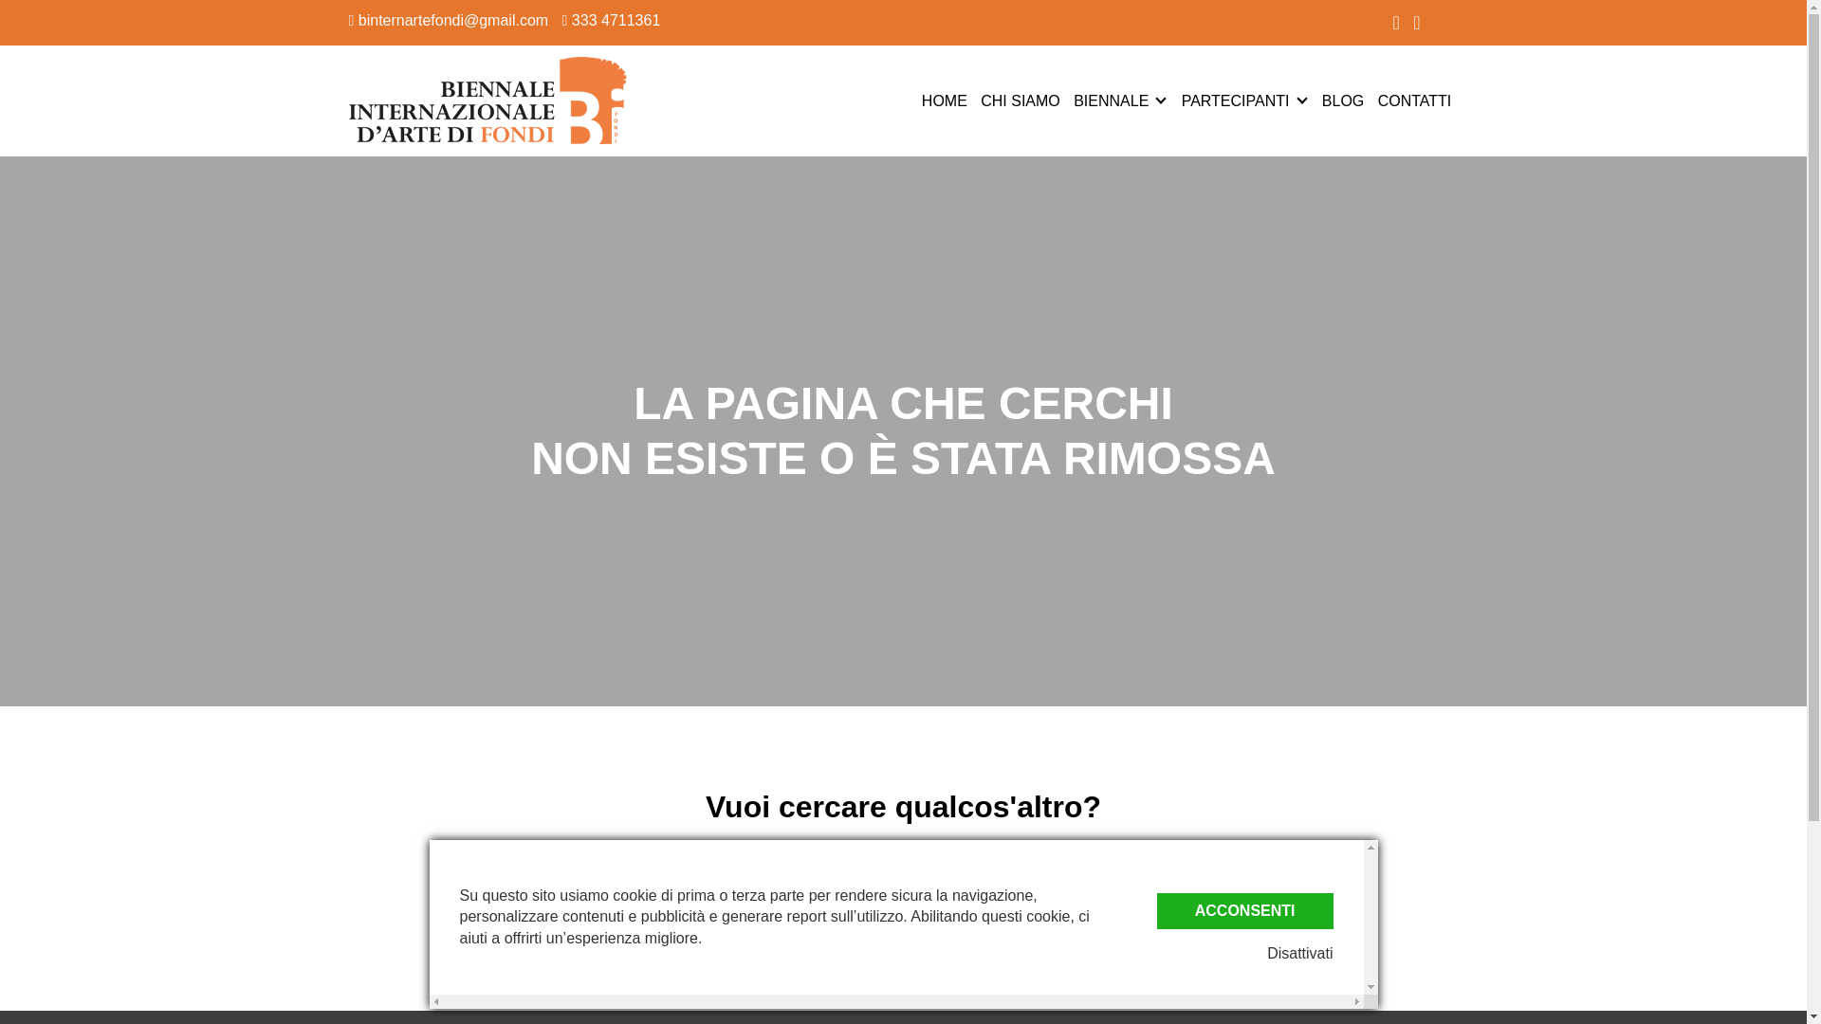 The width and height of the screenshot is (1821, 1024). What do you see at coordinates (945, 101) in the screenshot?
I see `HOME` at bounding box center [945, 101].